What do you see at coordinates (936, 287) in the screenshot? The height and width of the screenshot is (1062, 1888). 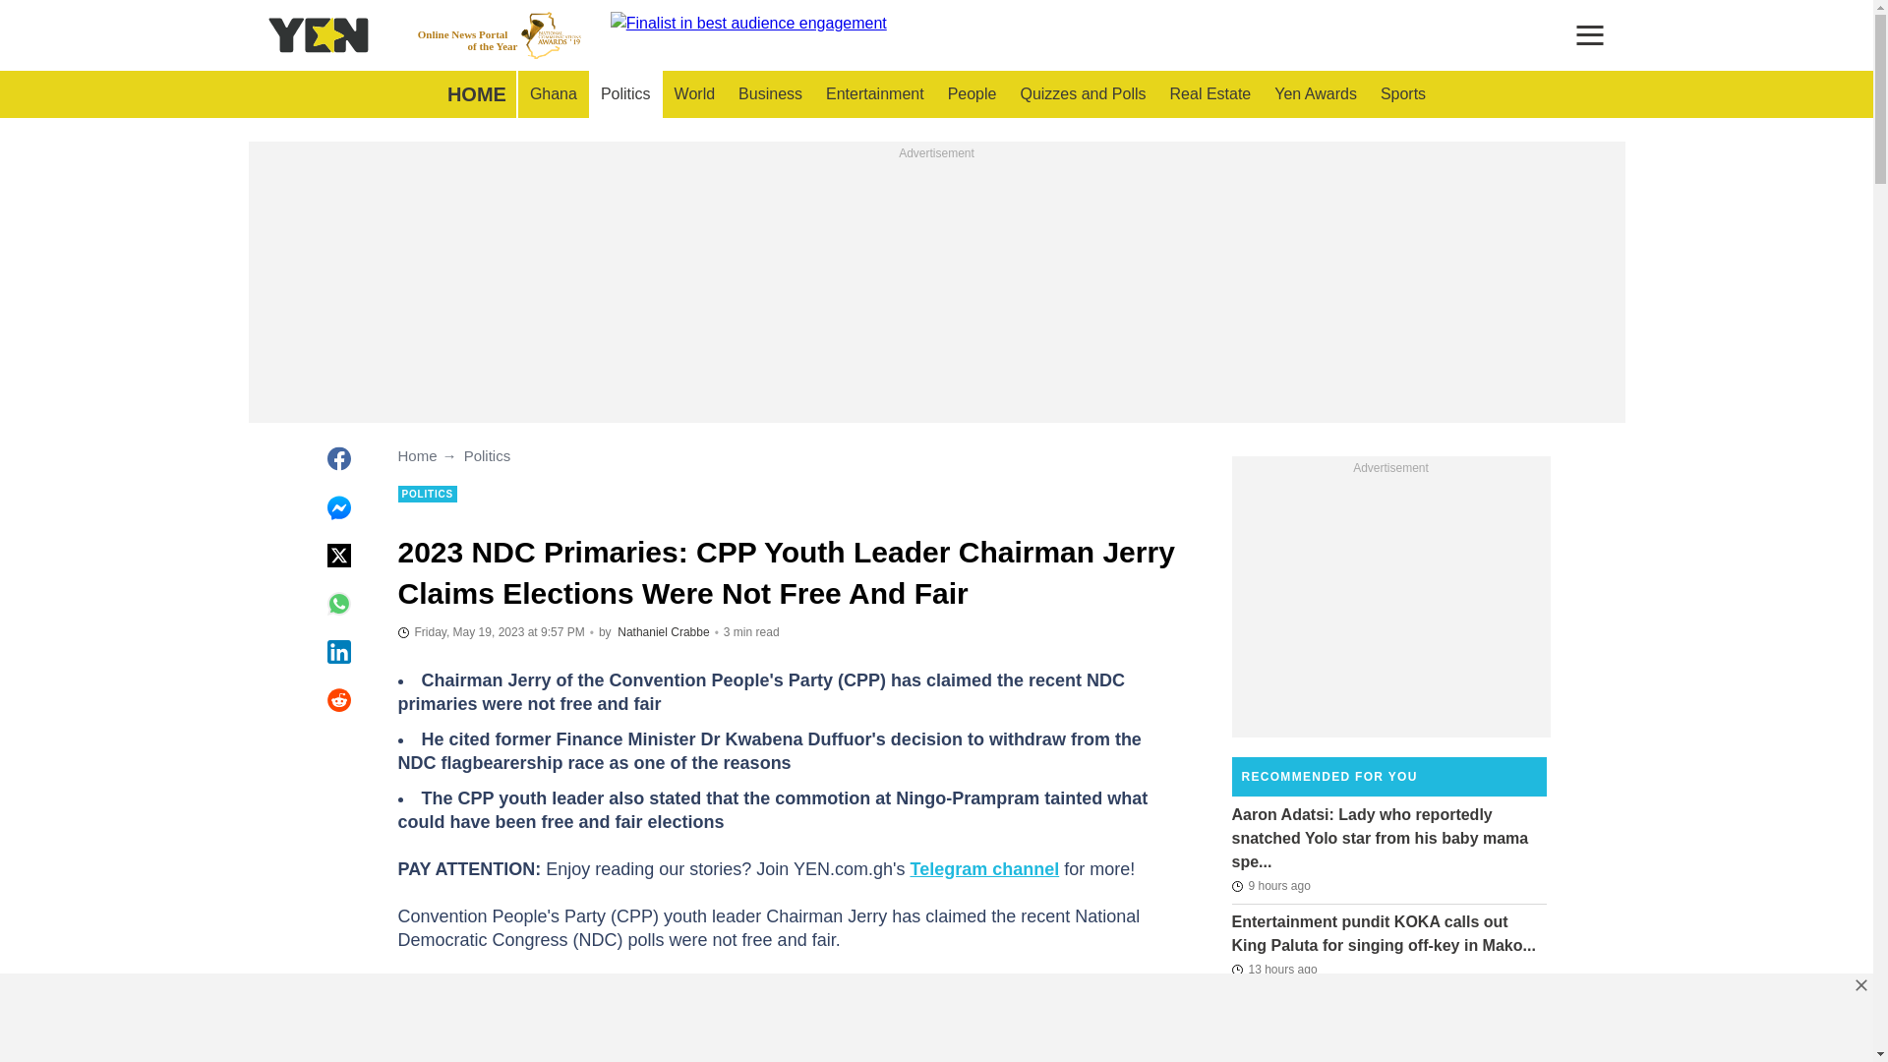 I see `3rd party ad content` at bounding box center [936, 287].